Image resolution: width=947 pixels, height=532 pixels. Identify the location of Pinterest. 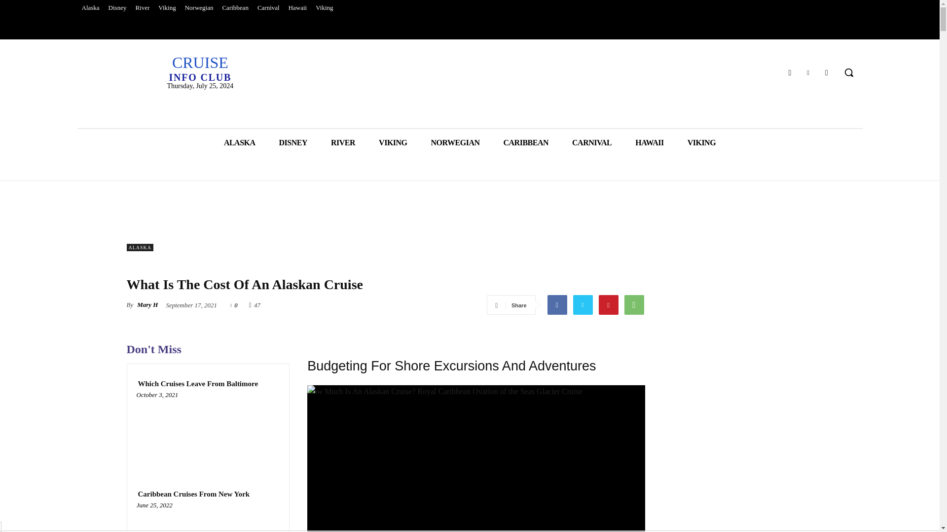
(208, 520).